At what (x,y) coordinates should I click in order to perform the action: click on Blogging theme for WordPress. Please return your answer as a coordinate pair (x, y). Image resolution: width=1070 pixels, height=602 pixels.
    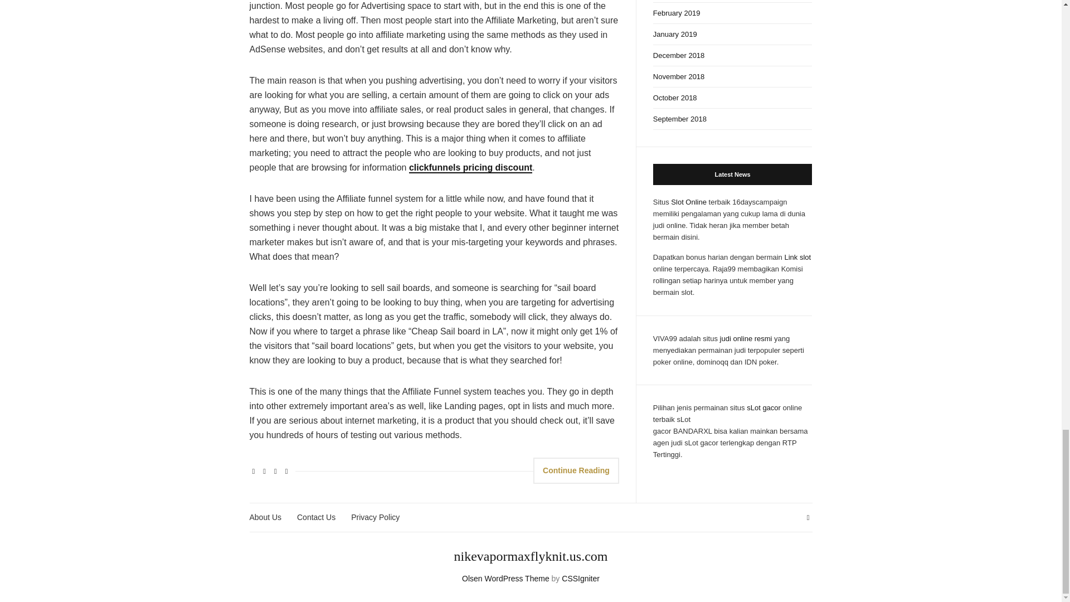
    Looking at the image, I should click on (506, 579).